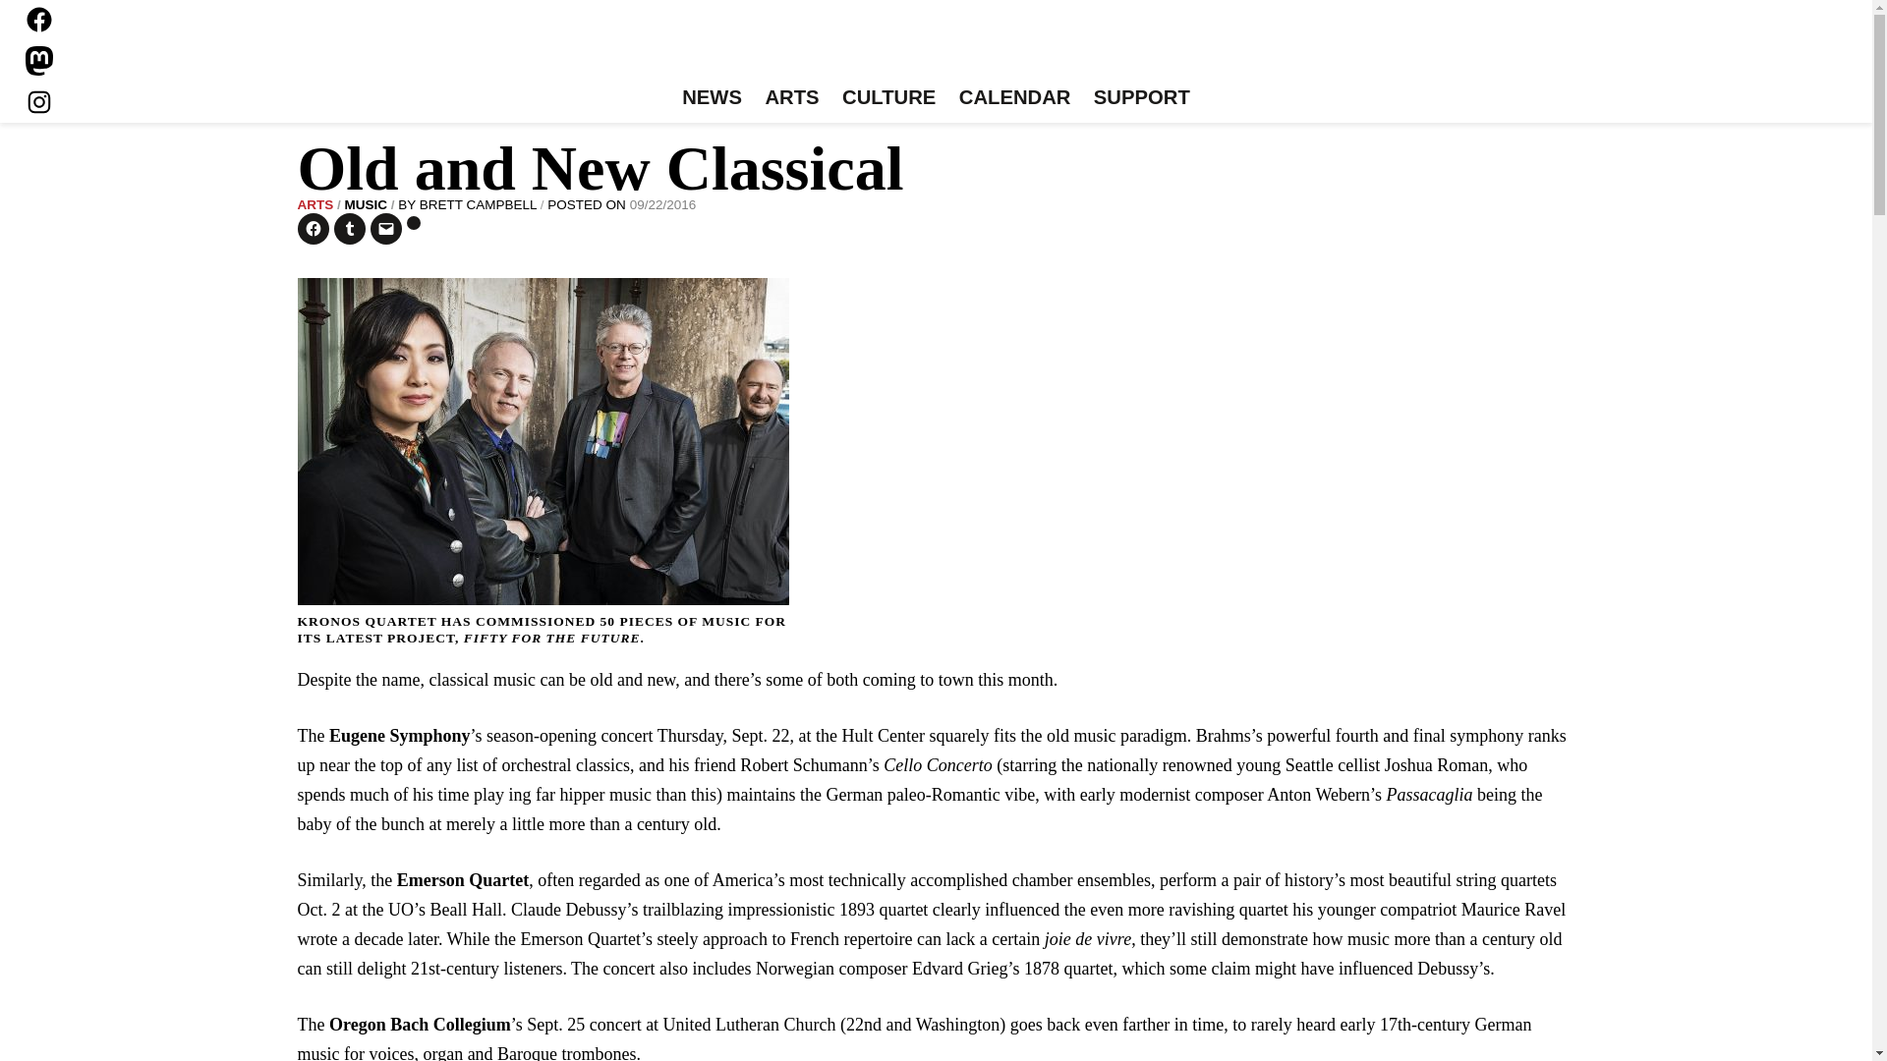 This screenshot has height=1061, width=1887. What do you see at coordinates (39, 61) in the screenshot?
I see `Mastodon` at bounding box center [39, 61].